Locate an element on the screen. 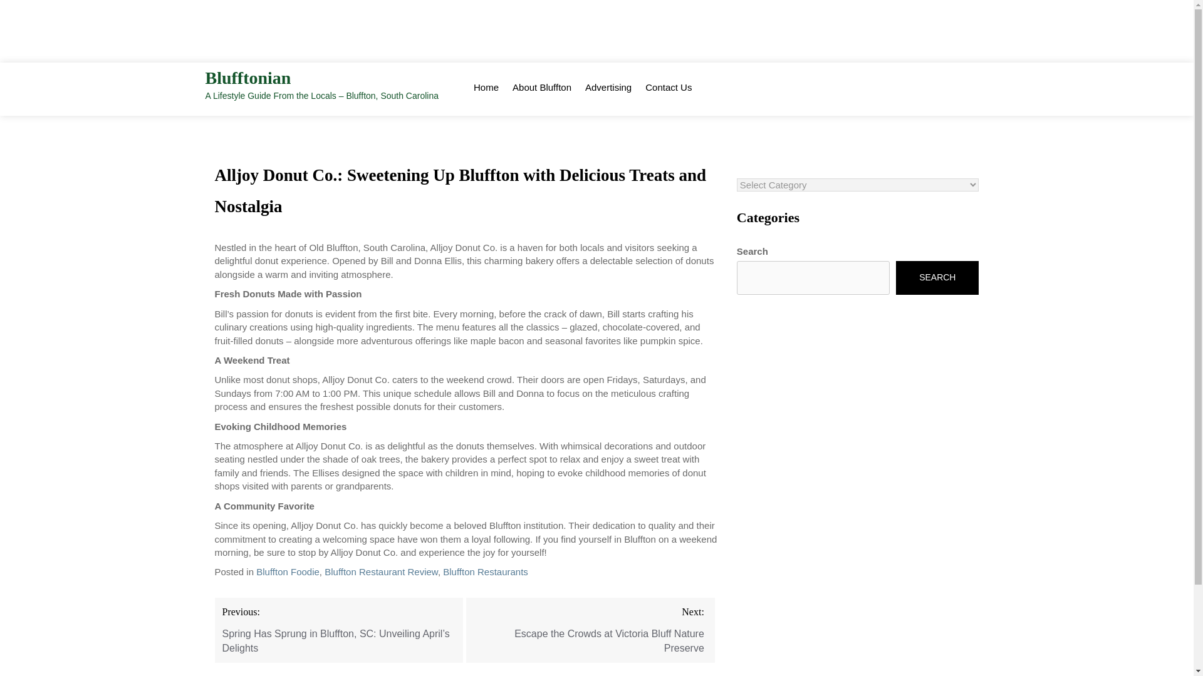 The image size is (1203, 676). Advertising is located at coordinates (608, 86).